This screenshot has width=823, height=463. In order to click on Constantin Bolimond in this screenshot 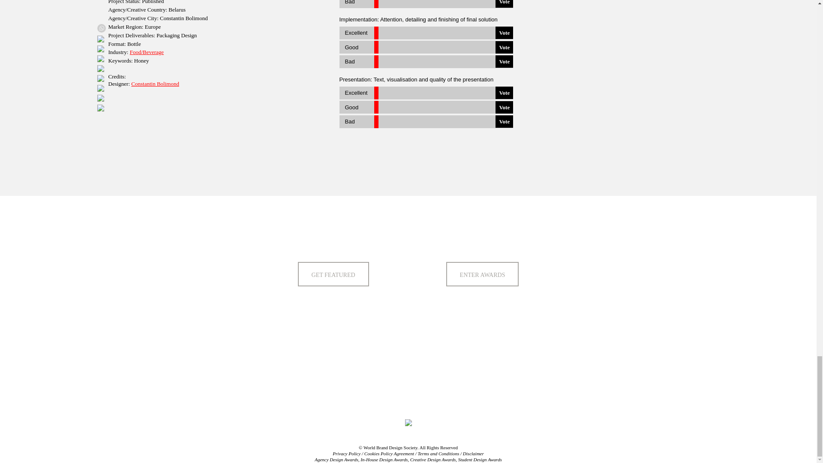, I will do `click(155, 84)`.